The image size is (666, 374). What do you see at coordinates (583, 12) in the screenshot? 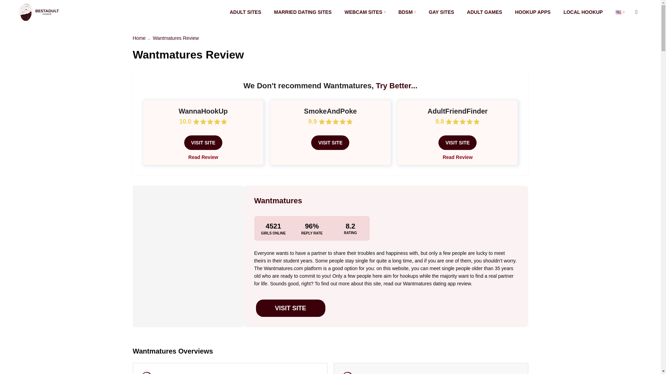
I see `LOCAL HOOKUP` at bounding box center [583, 12].